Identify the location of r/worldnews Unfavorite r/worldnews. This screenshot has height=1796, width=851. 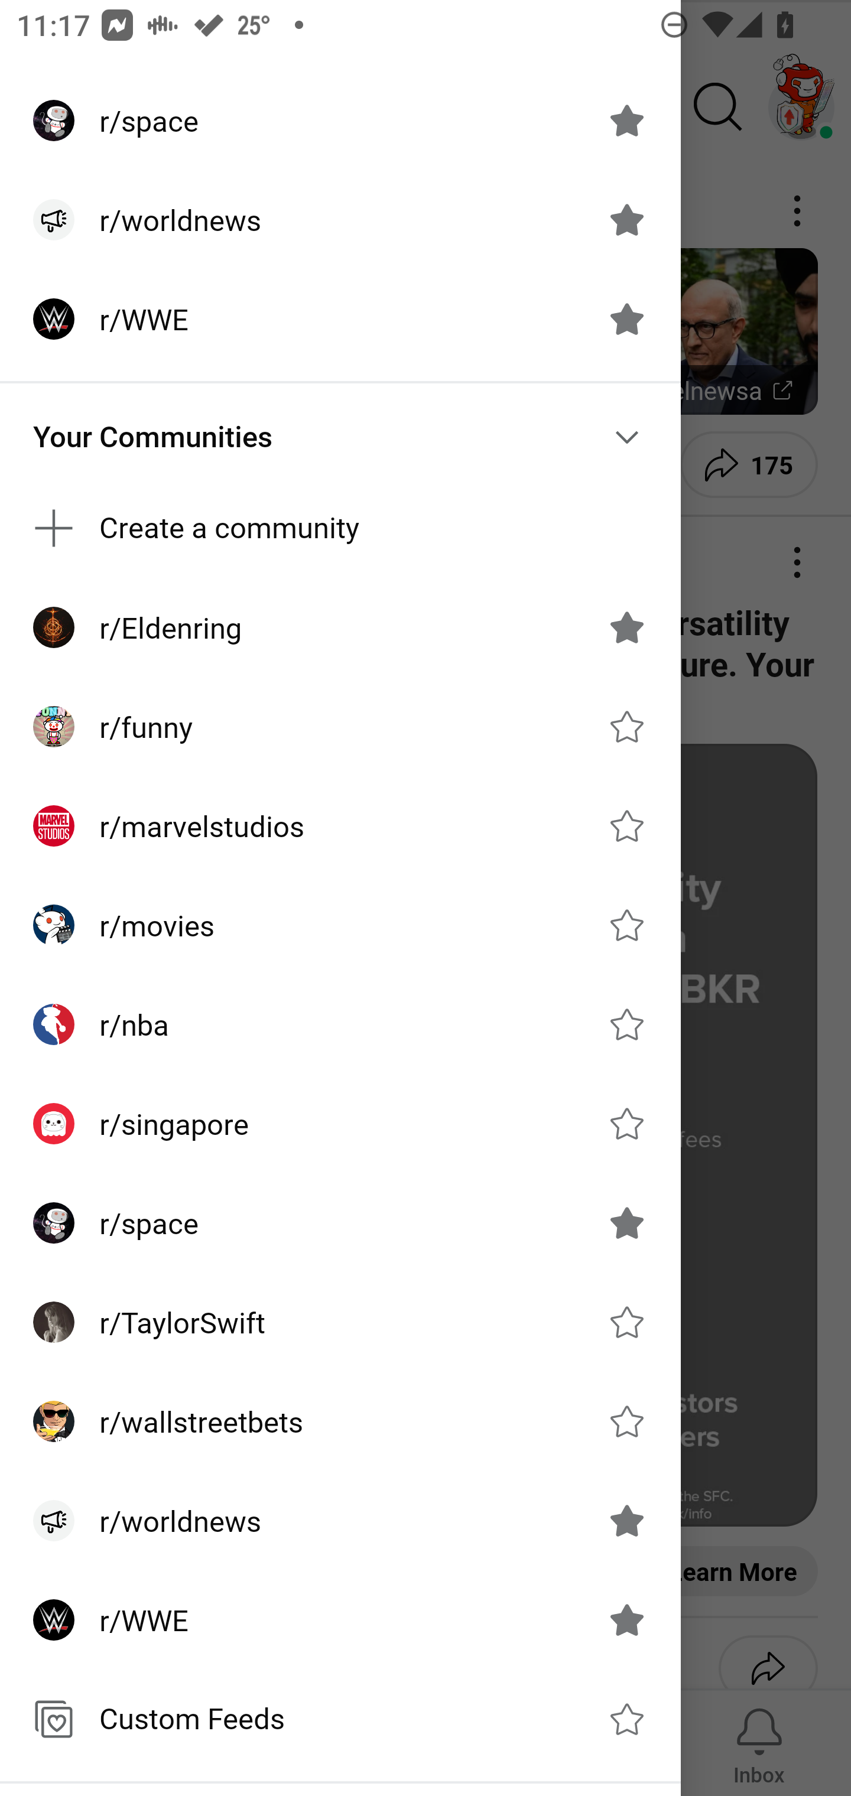
(340, 220).